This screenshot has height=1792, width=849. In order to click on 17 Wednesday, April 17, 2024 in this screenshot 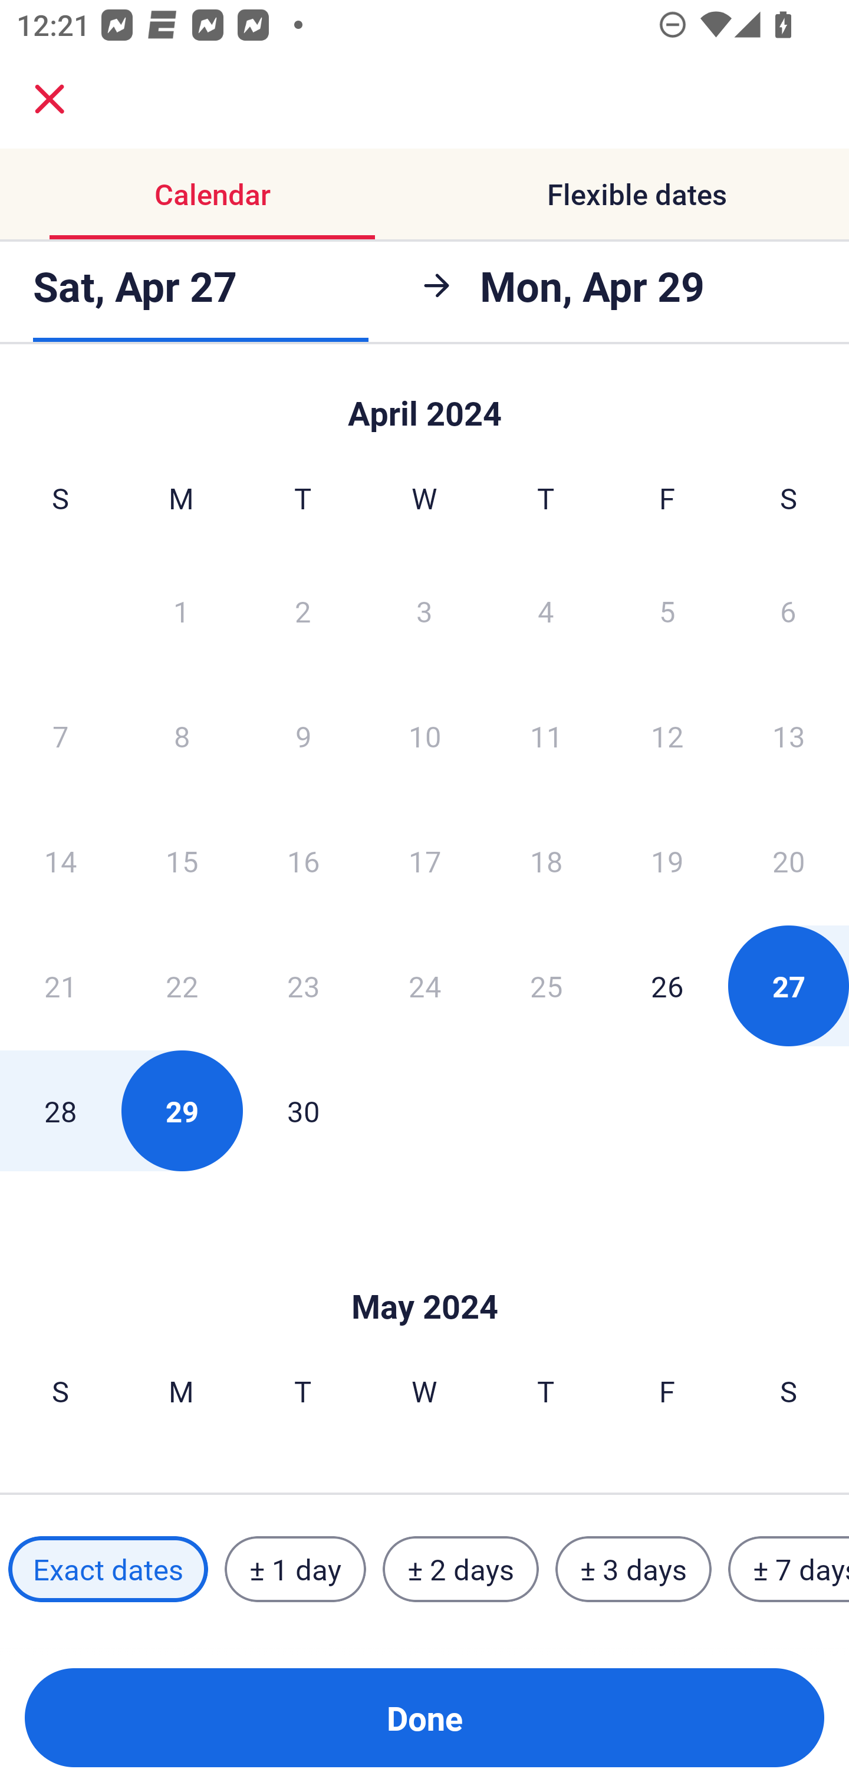, I will do `click(424, 861)`.